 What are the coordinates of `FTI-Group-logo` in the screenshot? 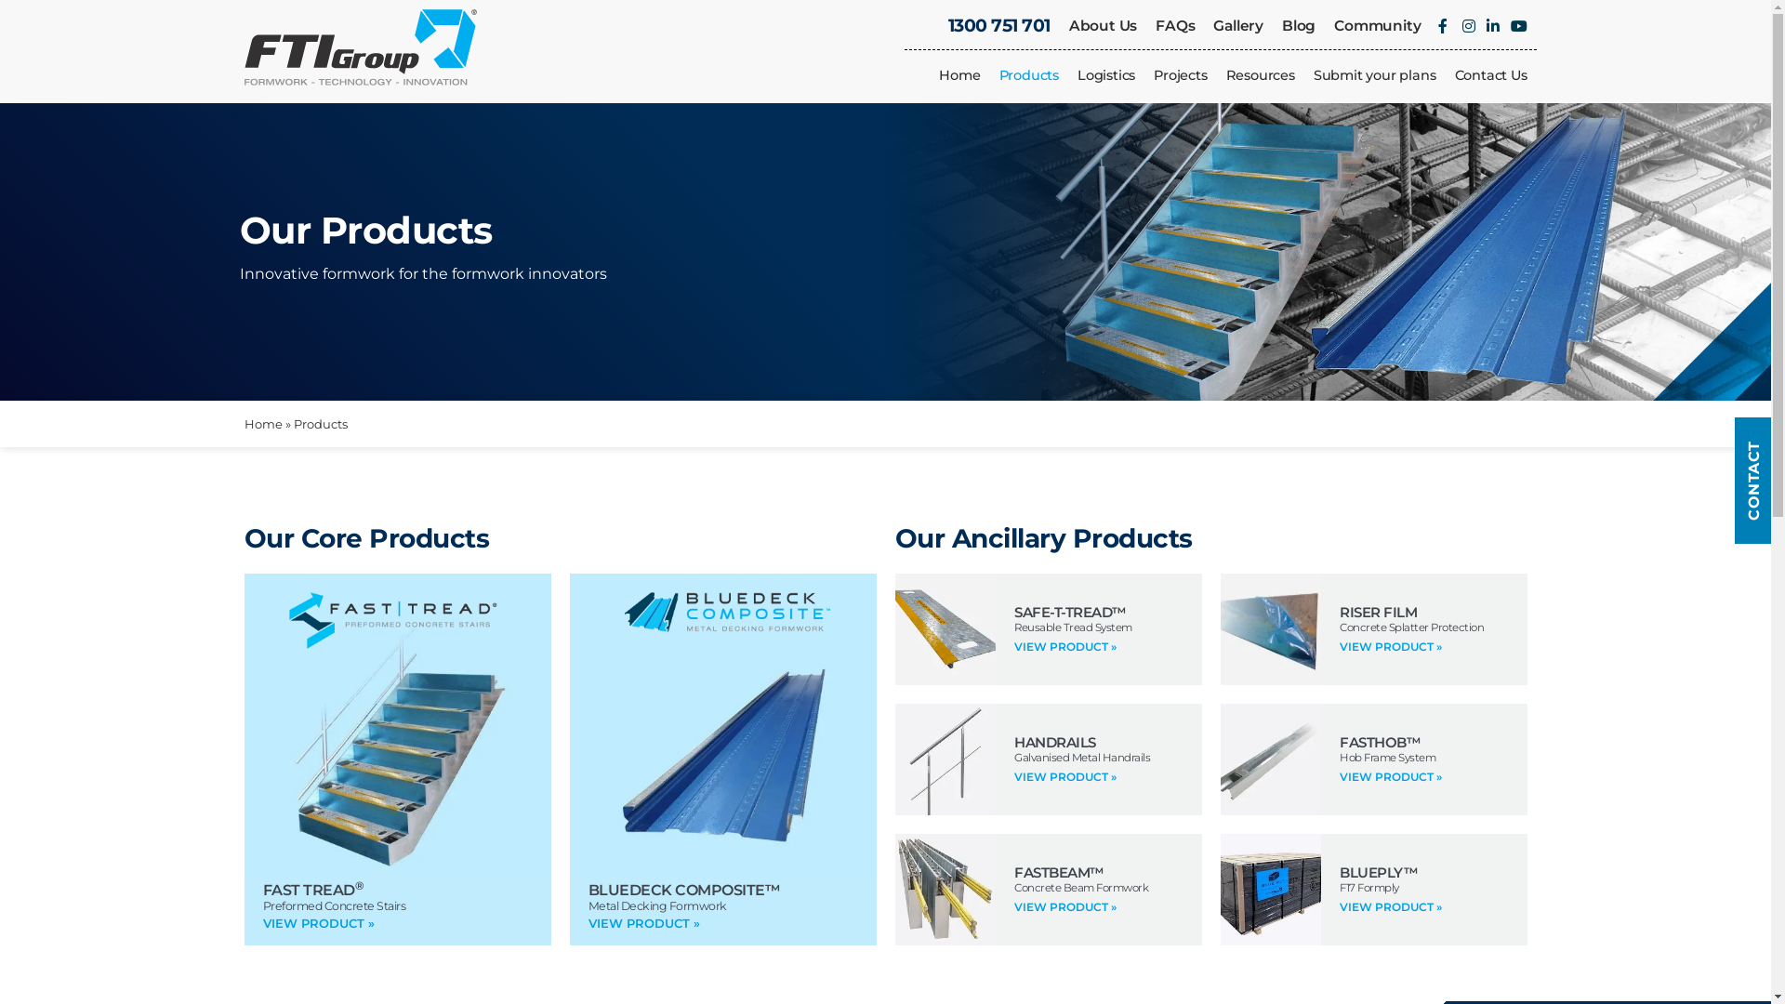 It's located at (360, 47).